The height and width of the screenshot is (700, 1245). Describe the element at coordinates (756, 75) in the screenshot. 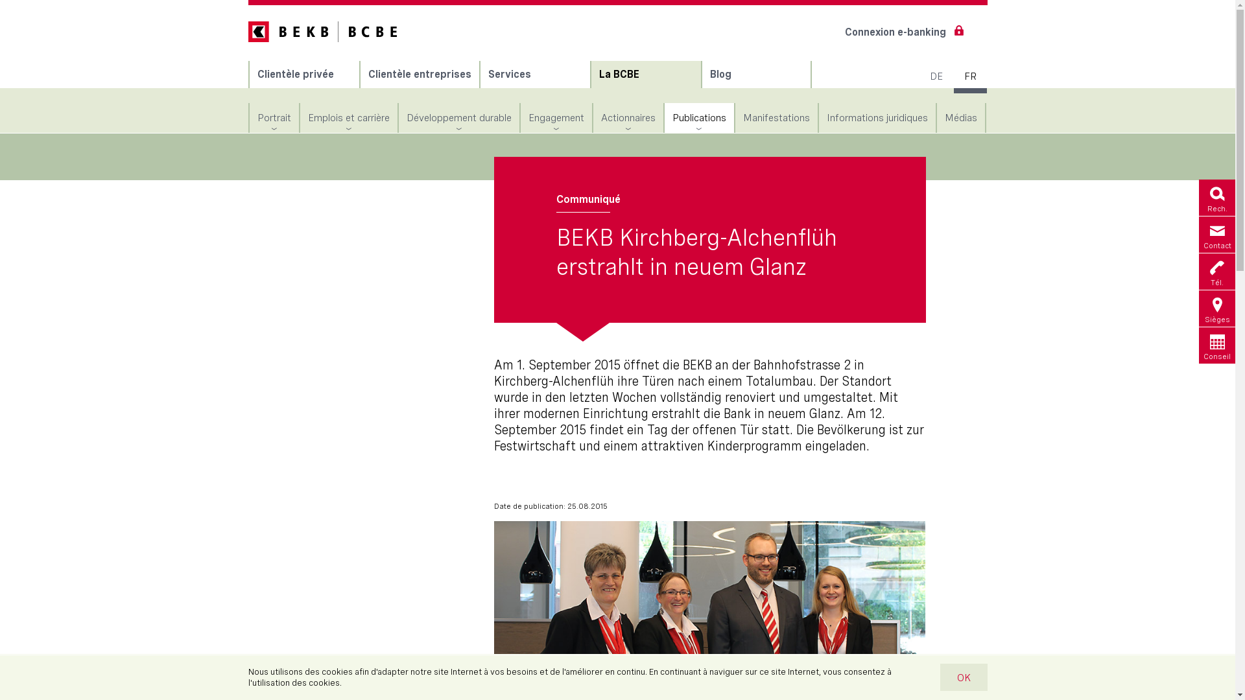

I see `Blog` at that location.